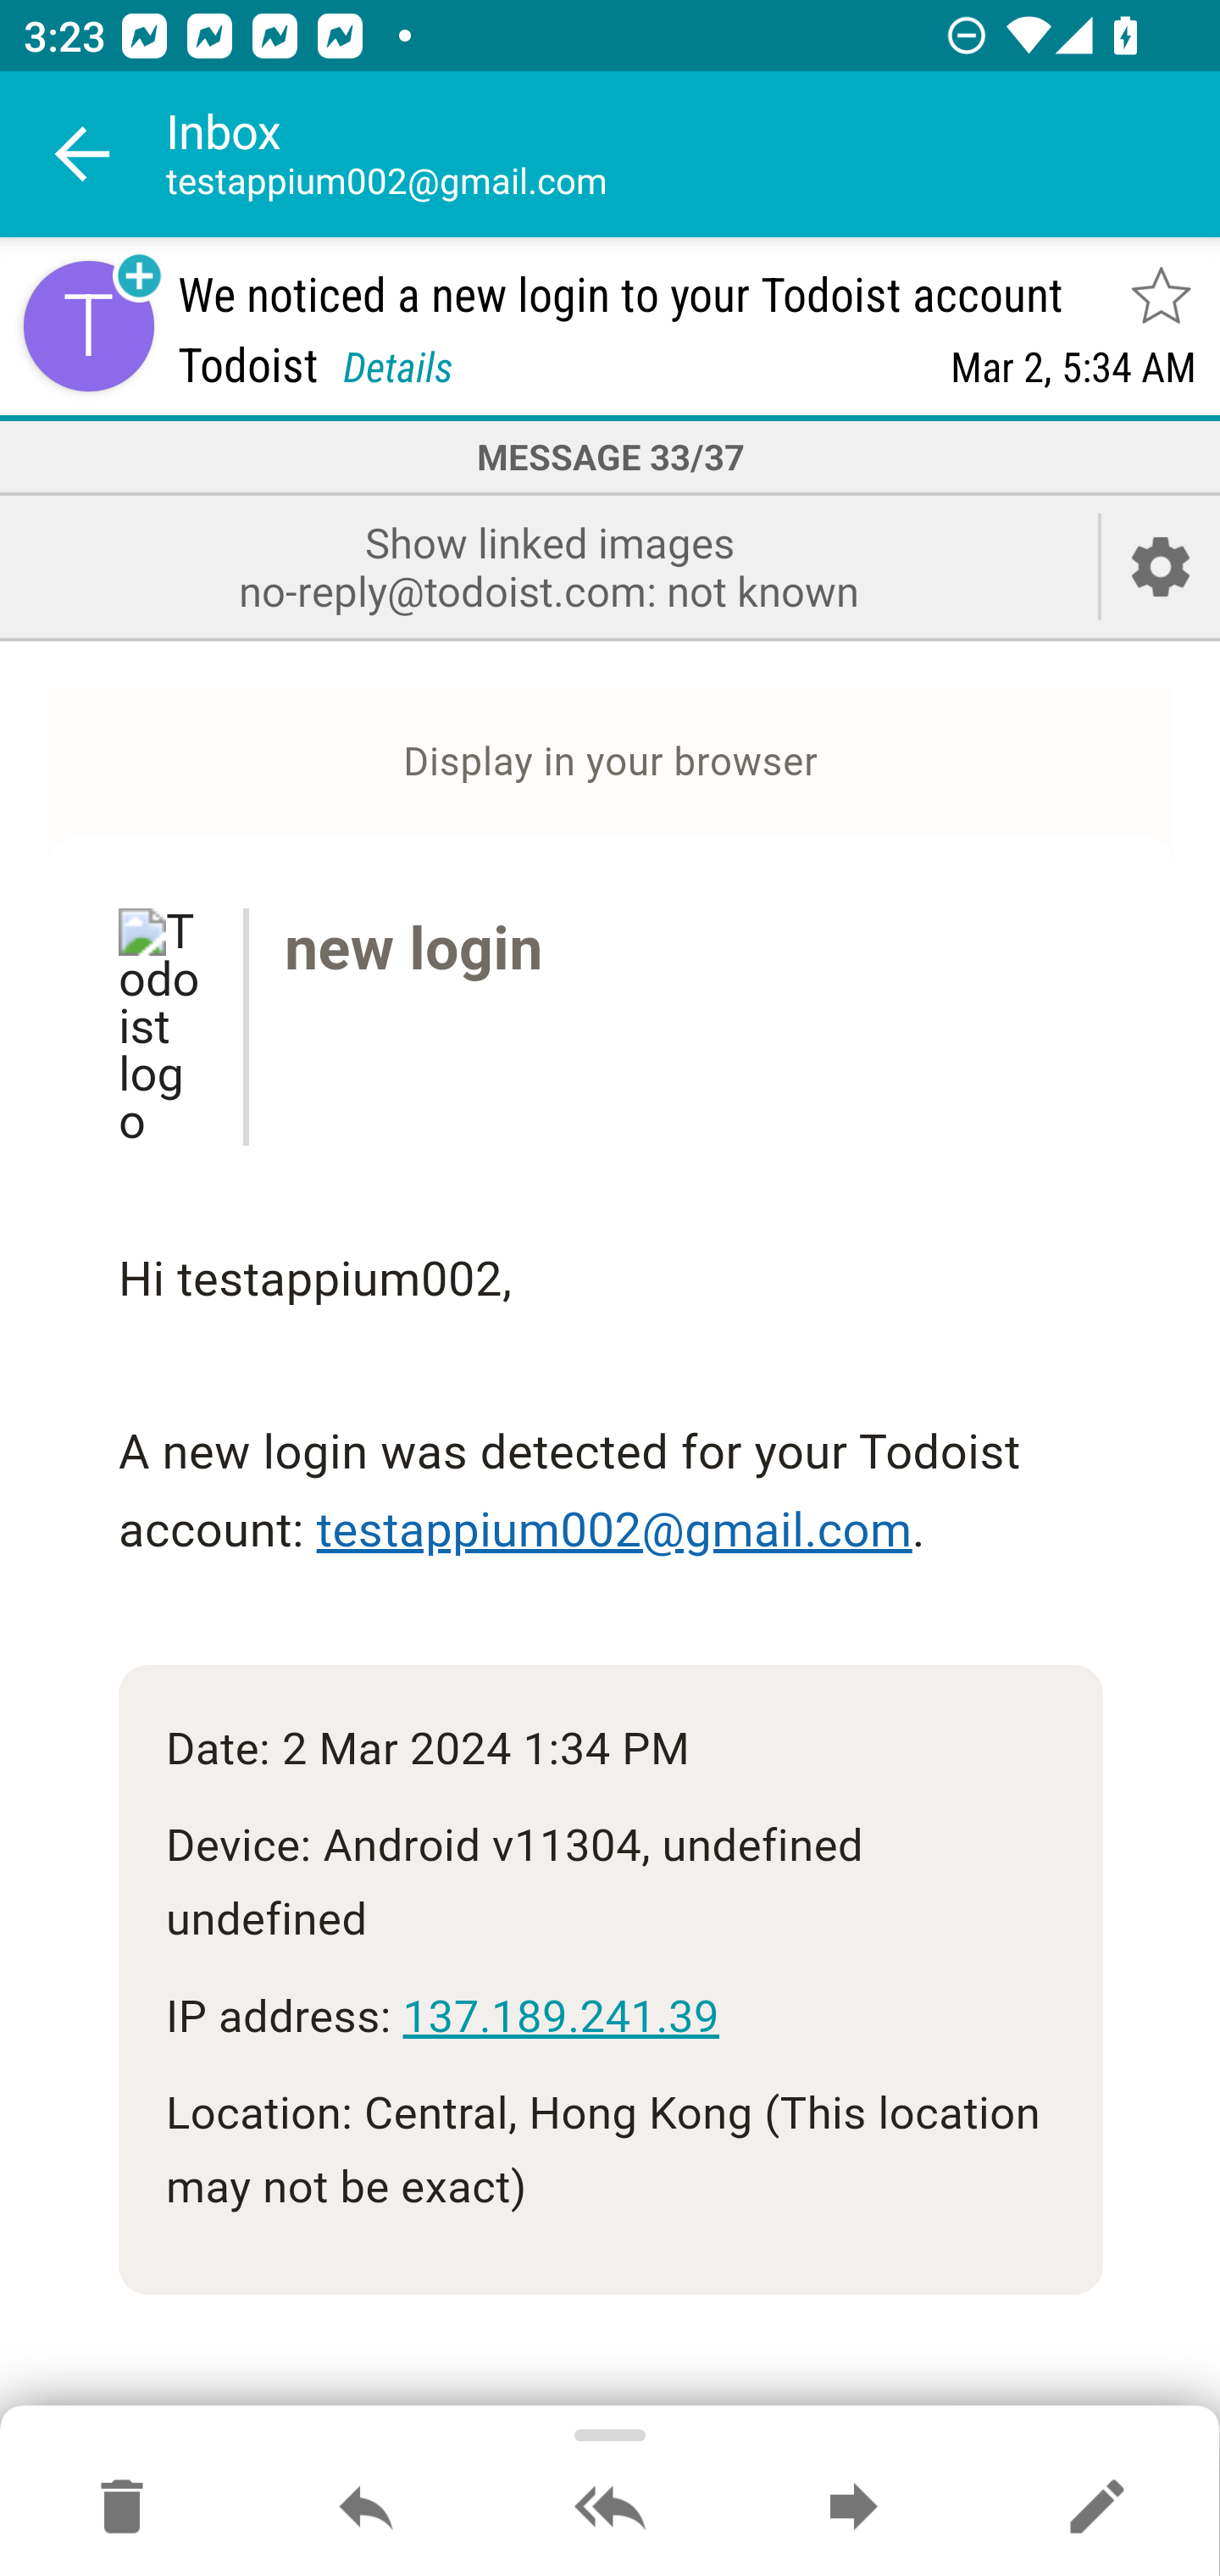 The image size is (1220, 2576). Describe the element at coordinates (83, 154) in the screenshot. I see `Navigate up` at that location.